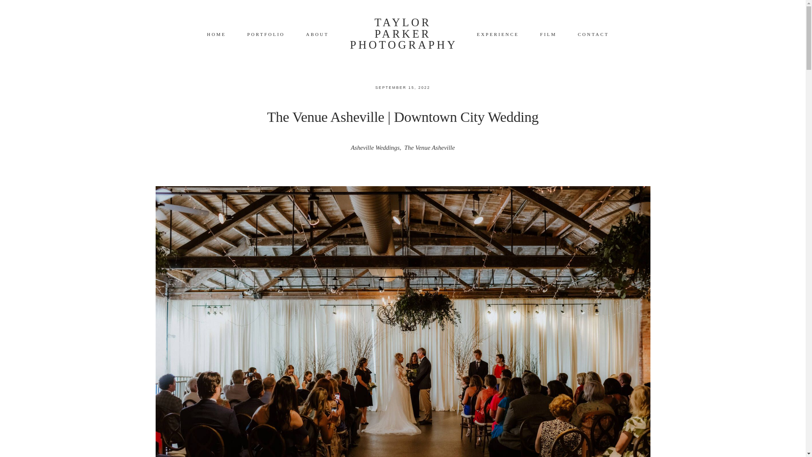  What do you see at coordinates (497, 34) in the screenshot?
I see `EXPERIENCE` at bounding box center [497, 34].